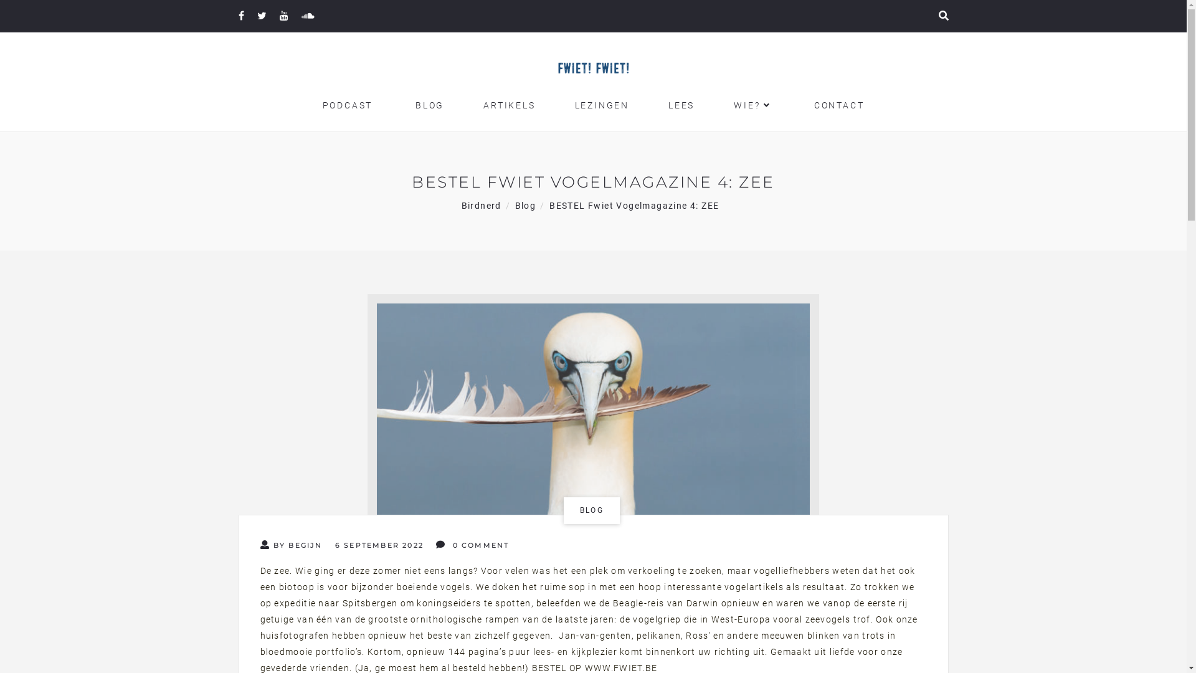 This screenshot has width=1196, height=673. What do you see at coordinates (240, 16) in the screenshot?
I see `Facebook` at bounding box center [240, 16].